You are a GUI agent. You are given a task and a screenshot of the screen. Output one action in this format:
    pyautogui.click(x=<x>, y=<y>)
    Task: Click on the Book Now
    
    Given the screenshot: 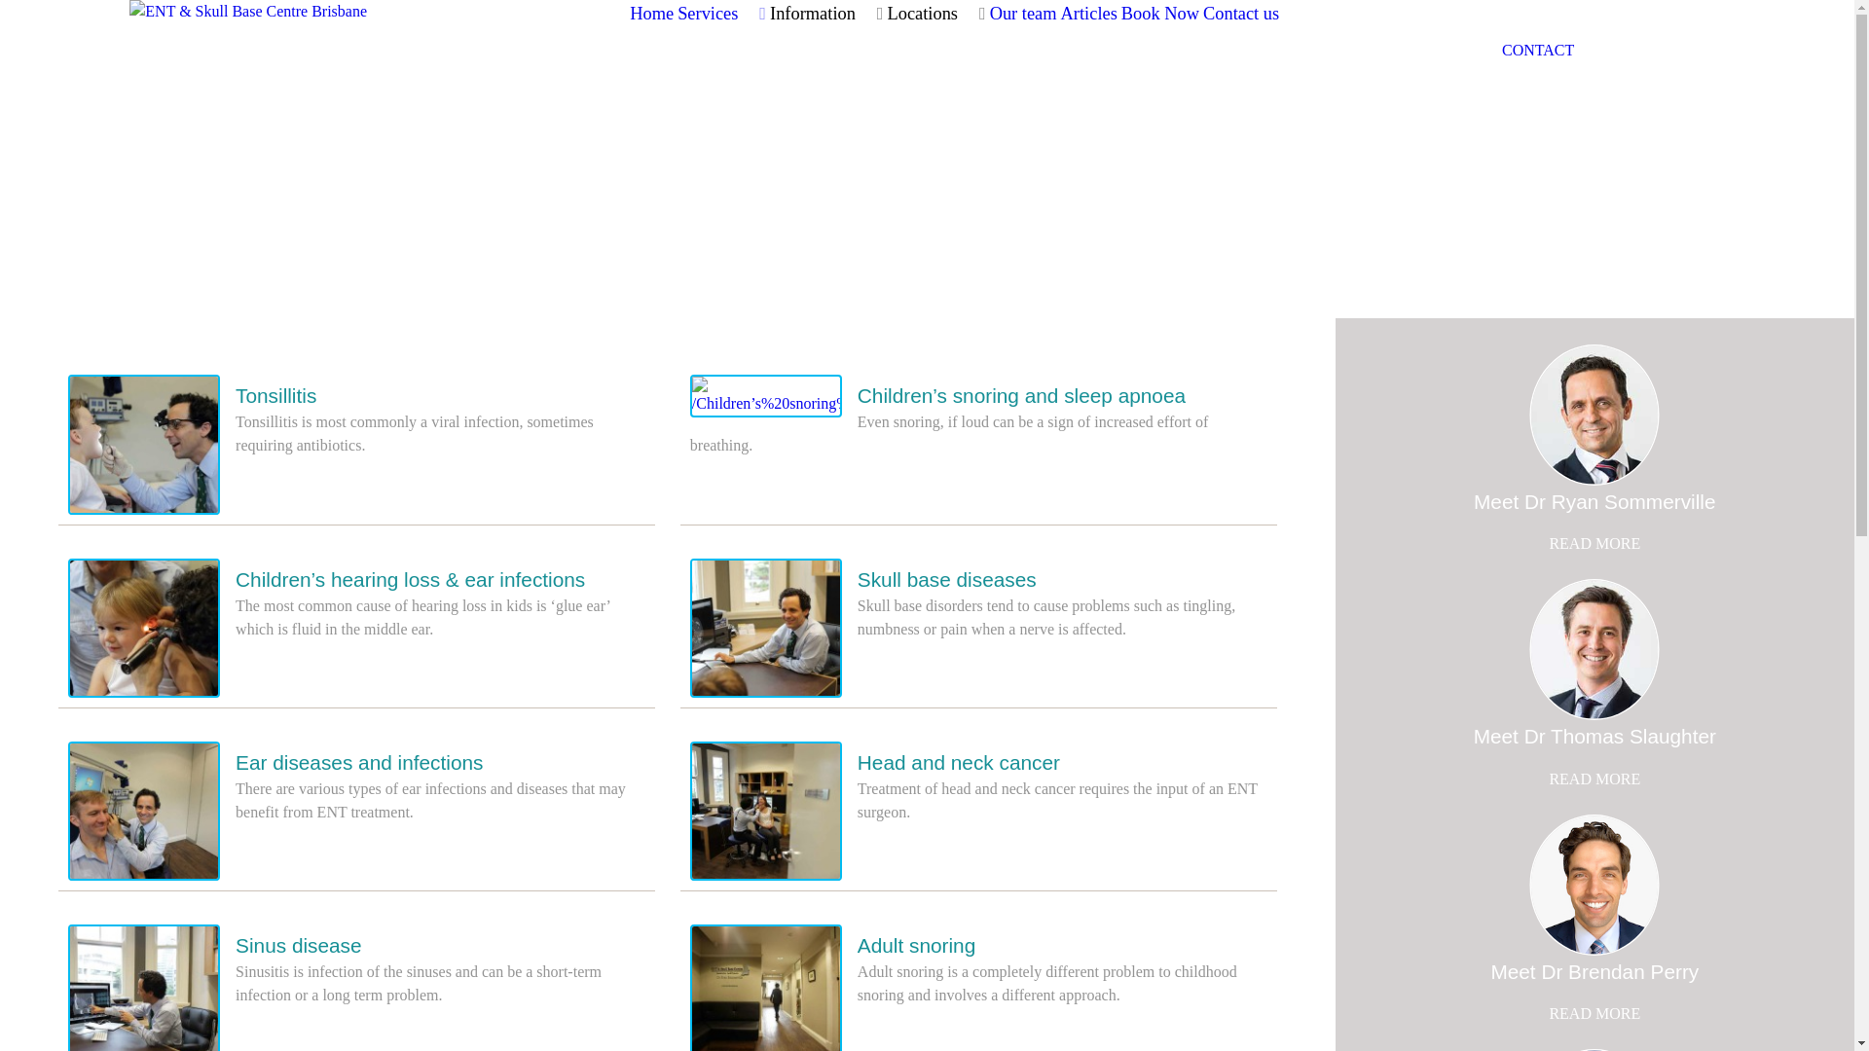 What is the action you would take?
    pyautogui.click(x=1160, y=14)
    